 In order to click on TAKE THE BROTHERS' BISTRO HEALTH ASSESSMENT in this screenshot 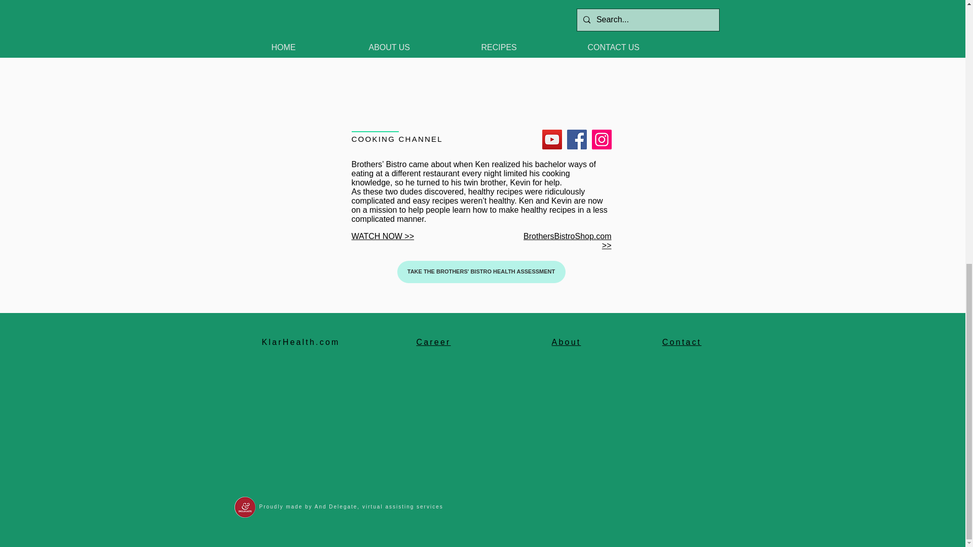, I will do `click(481, 272)`.